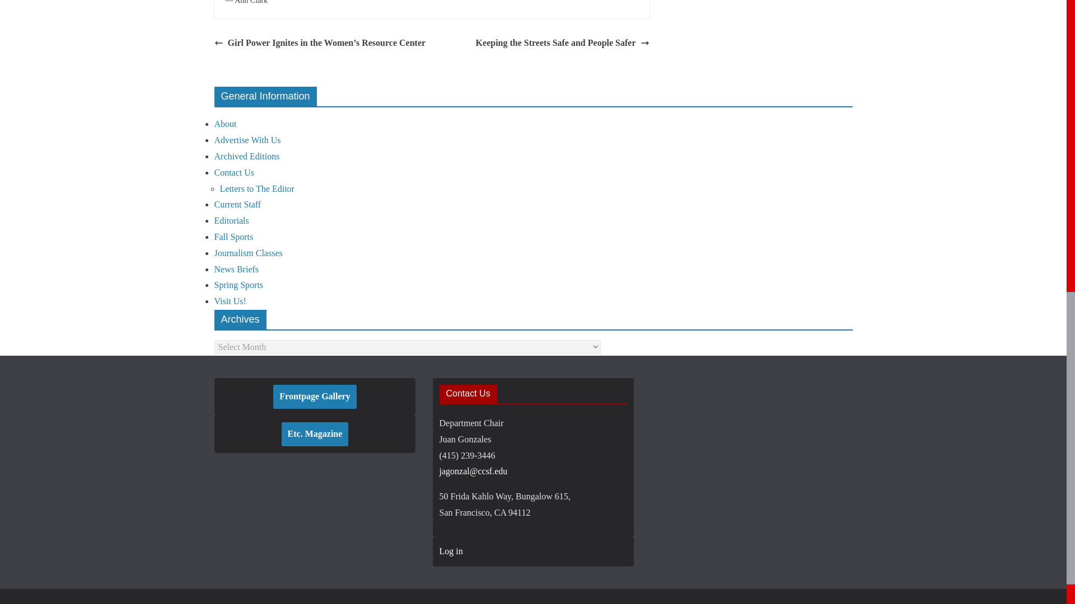  Describe the element at coordinates (239, 285) in the screenshot. I see `Spring Sports` at that location.